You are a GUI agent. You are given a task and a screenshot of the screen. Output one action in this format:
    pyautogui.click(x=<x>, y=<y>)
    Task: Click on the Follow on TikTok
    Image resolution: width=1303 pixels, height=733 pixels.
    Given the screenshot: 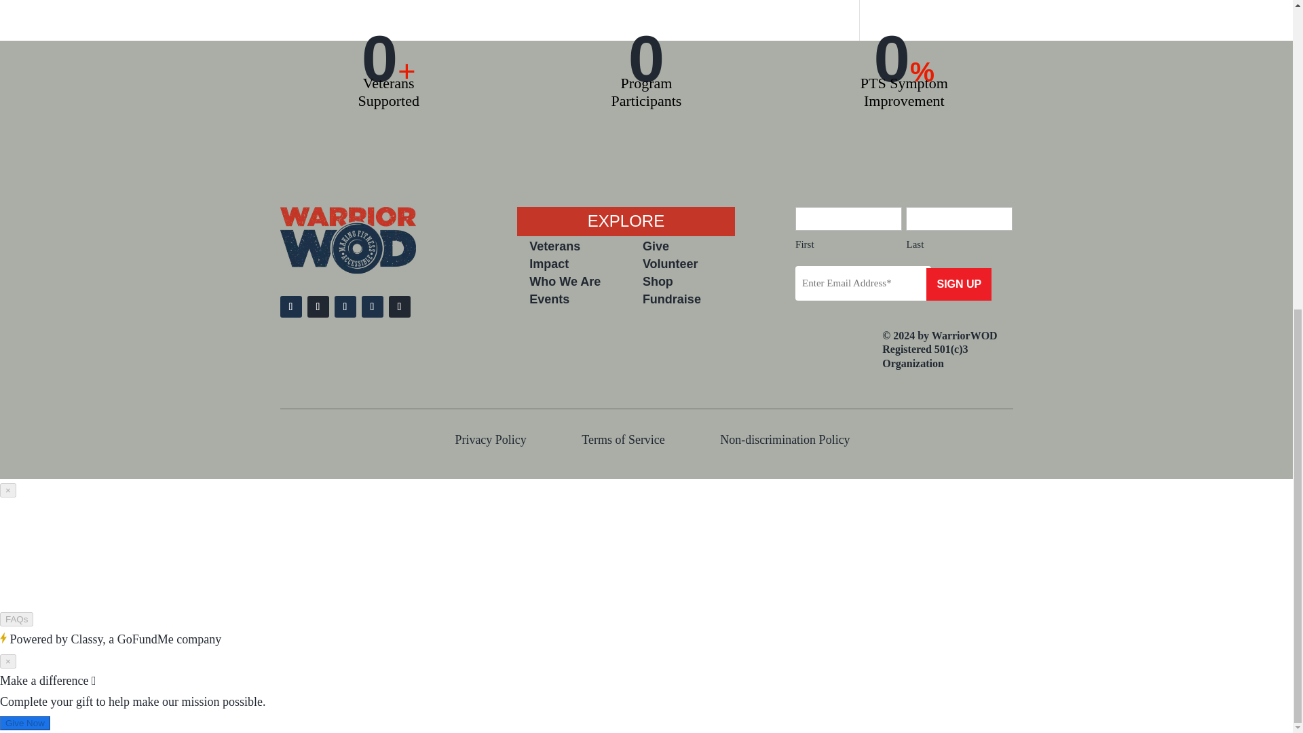 What is the action you would take?
    pyautogui.click(x=399, y=307)
    